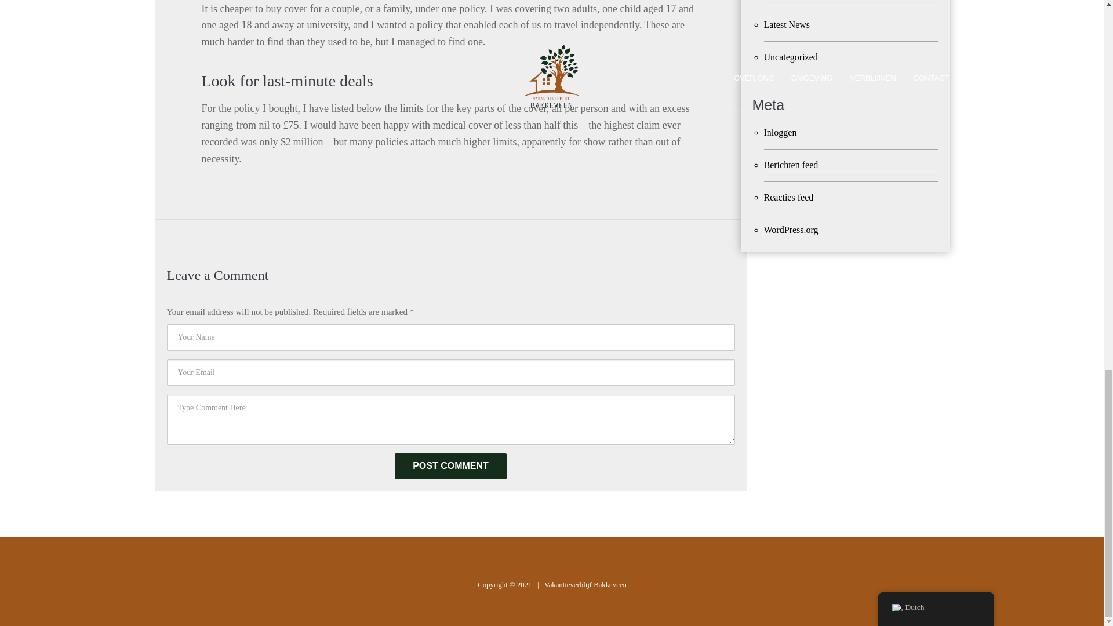  Describe the element at coordinates (450, 466) in the screenshot. I see `POST COMMENT` at that location.